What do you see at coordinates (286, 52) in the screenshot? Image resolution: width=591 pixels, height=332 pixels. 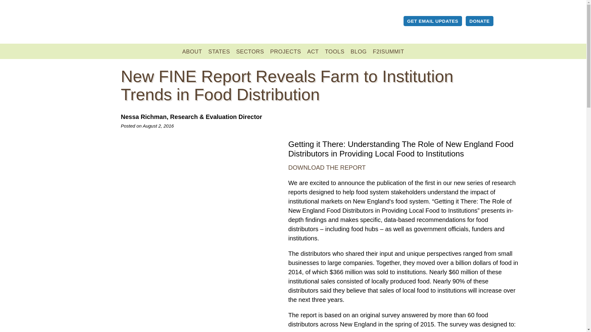 I see `PROJECTS` at bounding box center [286, 52].